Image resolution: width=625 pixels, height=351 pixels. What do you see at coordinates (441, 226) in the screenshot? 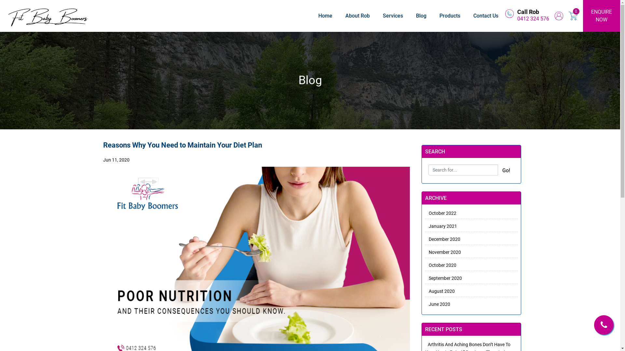
I see `January 2021` at bounding box center [441, 226].